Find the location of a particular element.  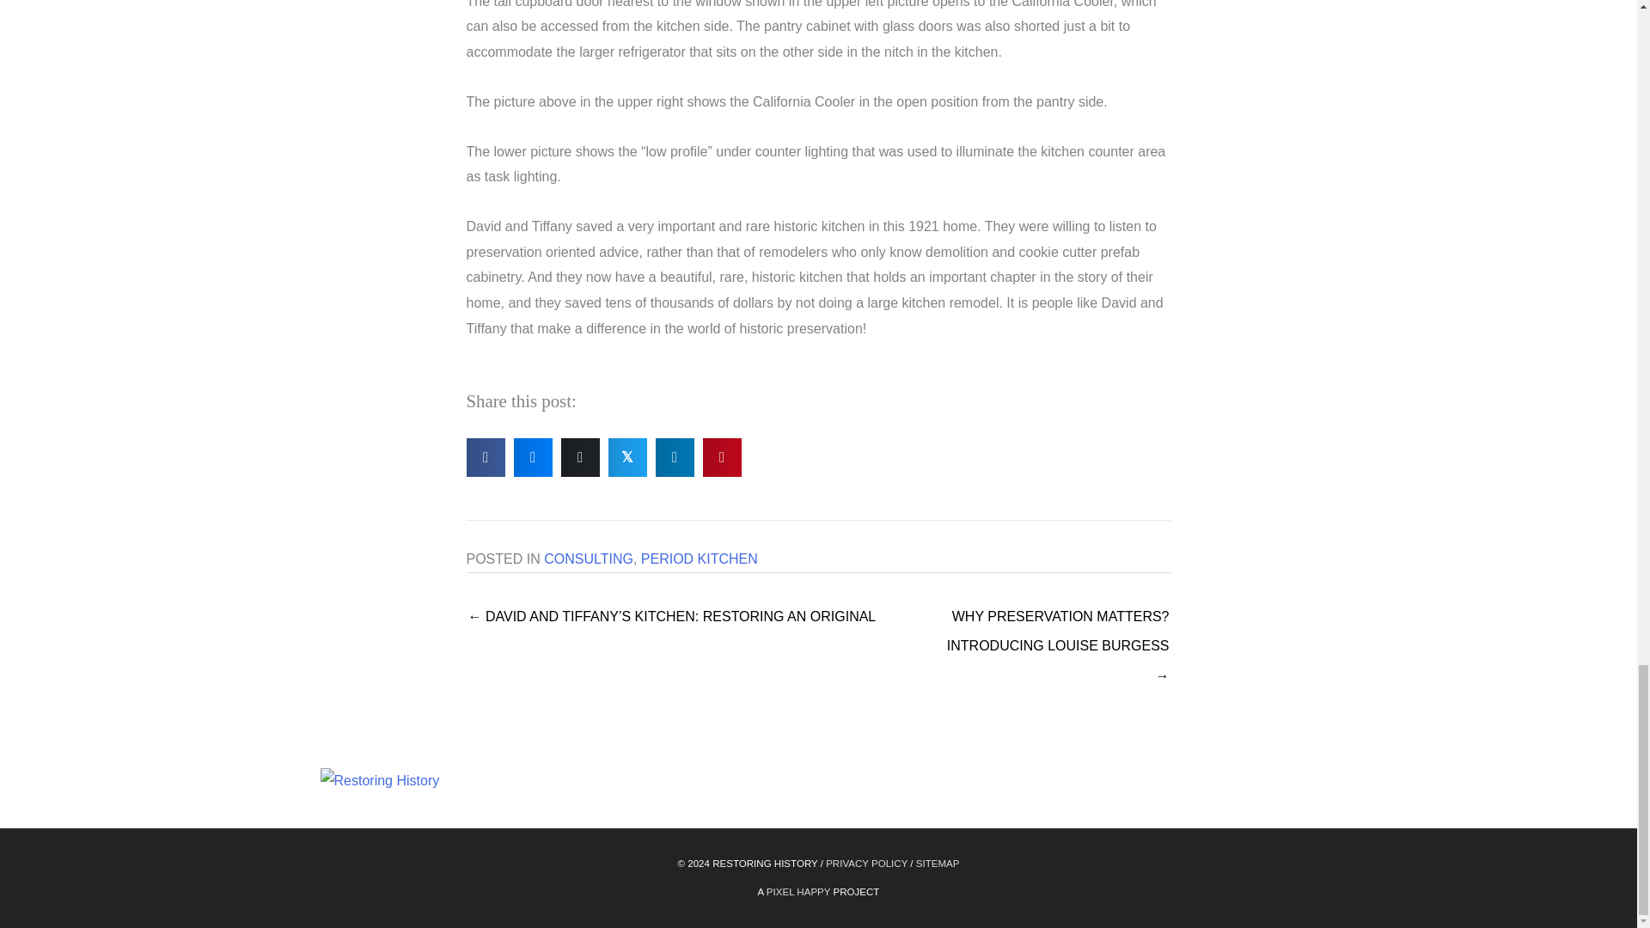

PIXEL HAPPY is located at coordinates (797, 892).